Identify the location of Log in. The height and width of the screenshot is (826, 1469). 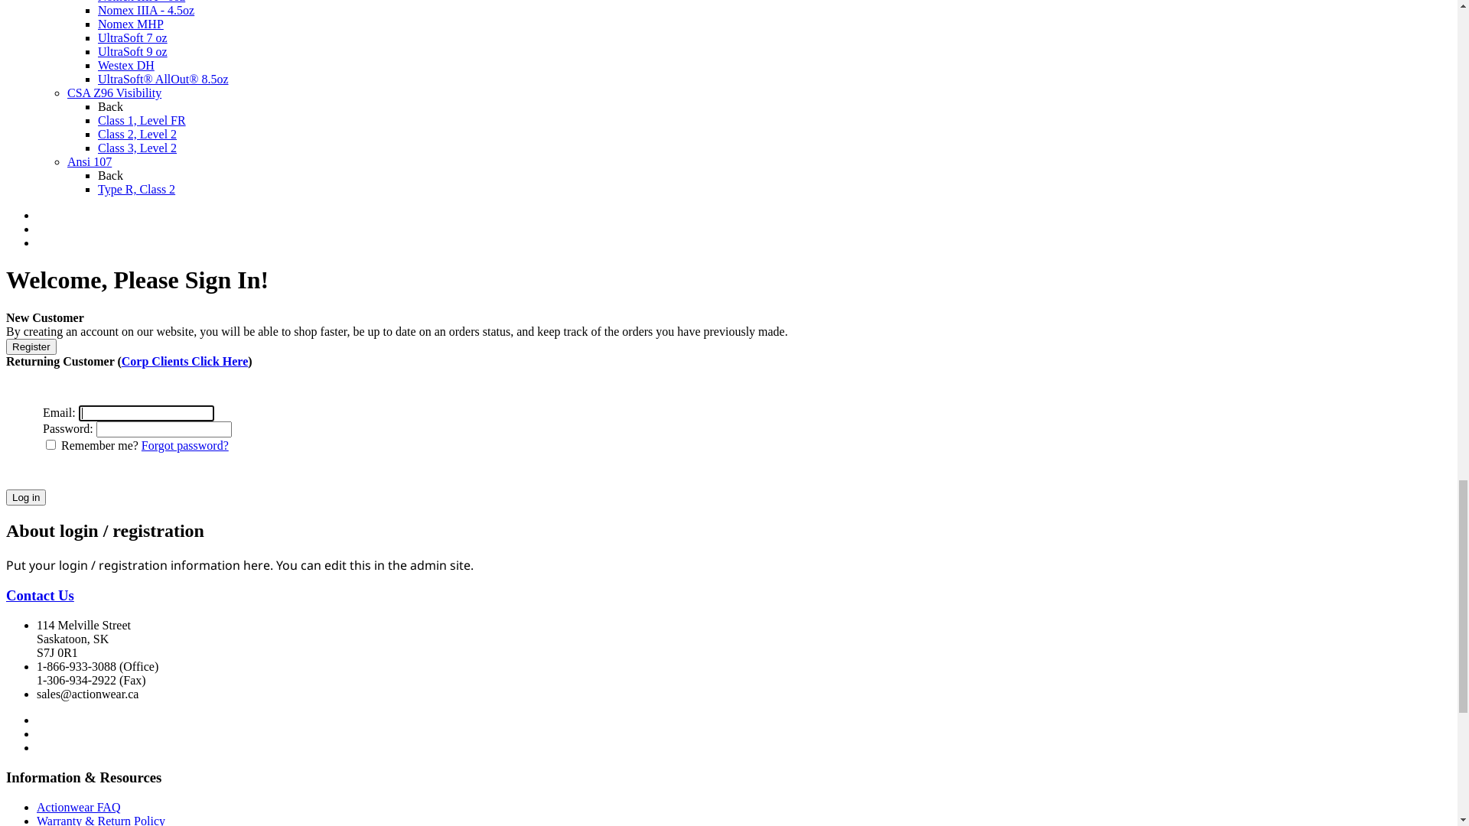
(60, 38).